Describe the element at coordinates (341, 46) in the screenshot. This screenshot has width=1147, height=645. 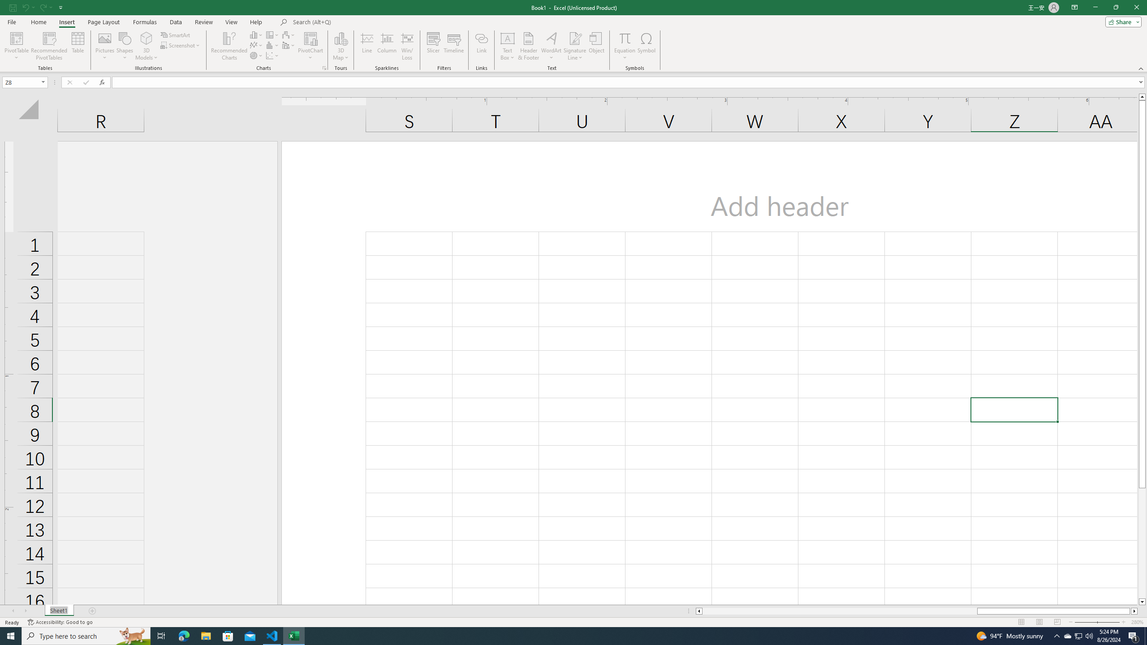
I see `3D Map` at that location.